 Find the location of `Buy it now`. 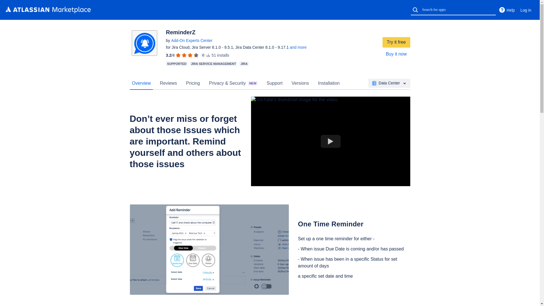

Buy it now is located at coordinates (396, 54).